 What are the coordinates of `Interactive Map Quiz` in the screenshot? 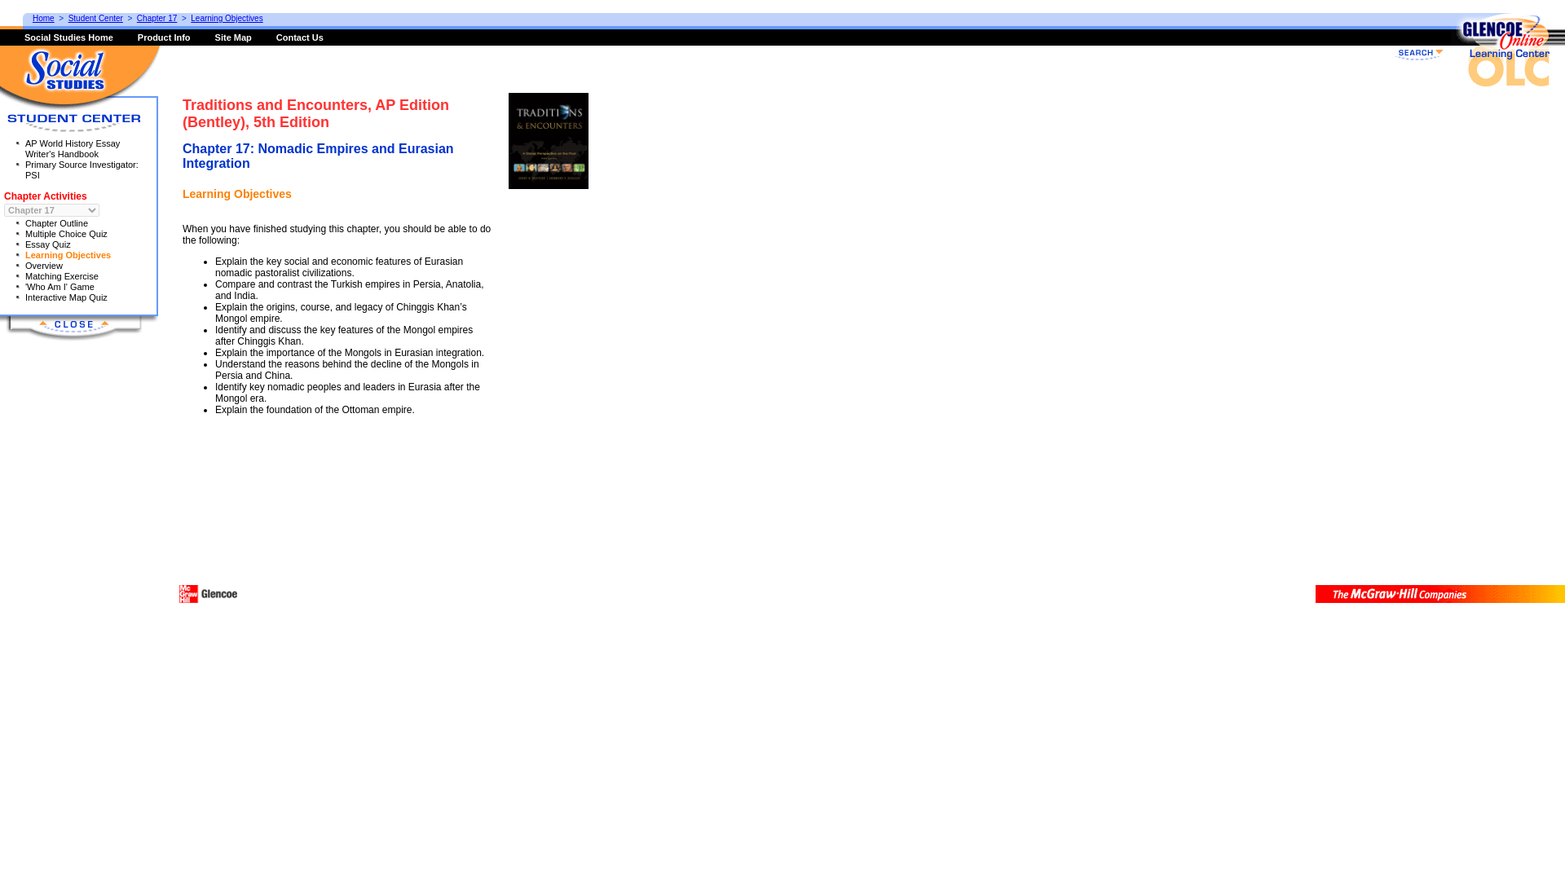 It's located at (66, 297).